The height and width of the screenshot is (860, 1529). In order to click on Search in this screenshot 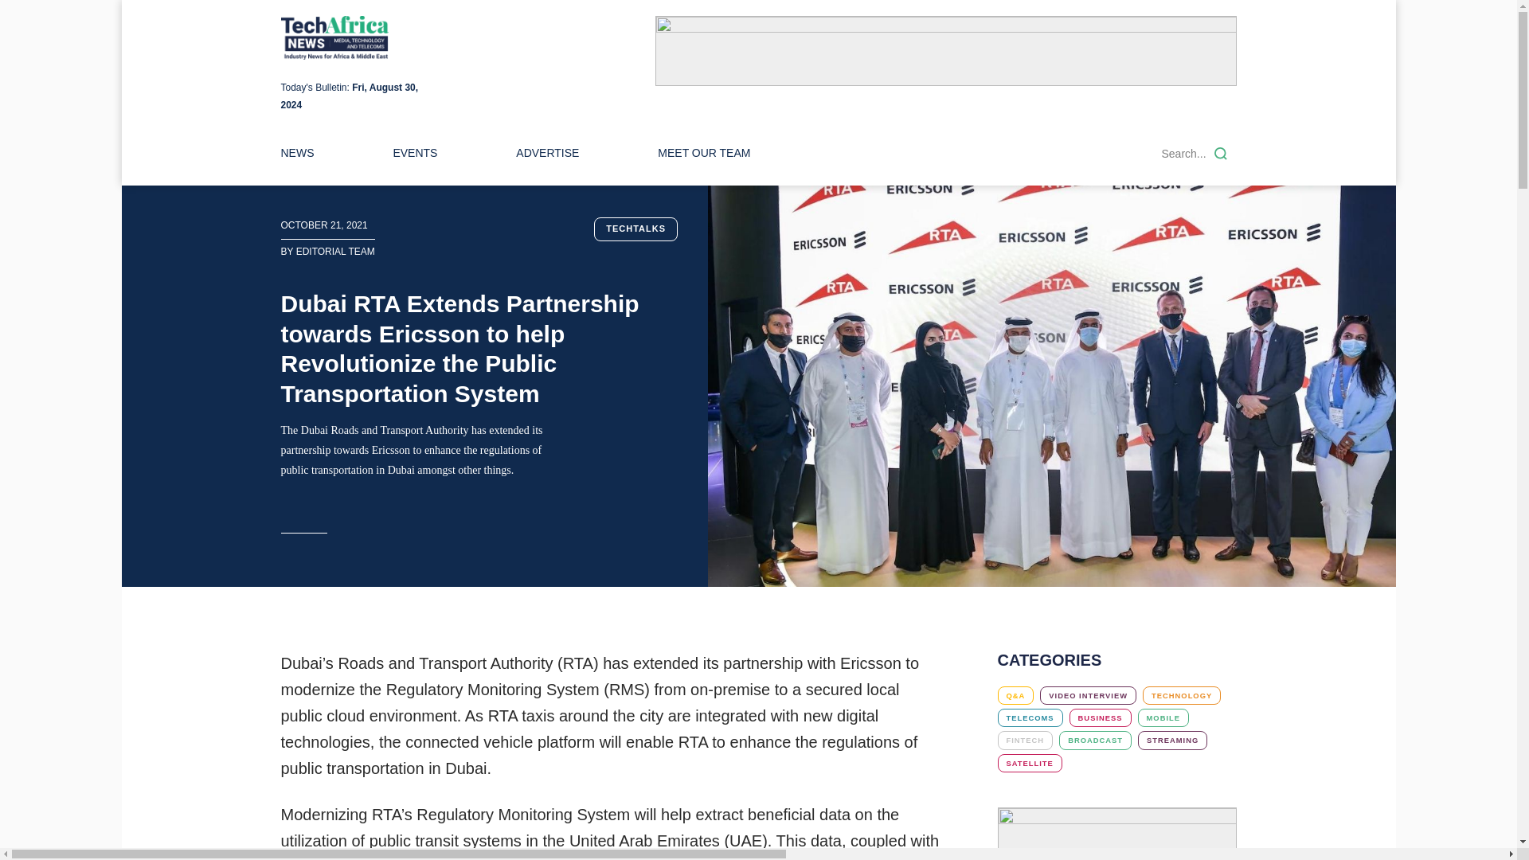, I will do `click(1220, 153)`.